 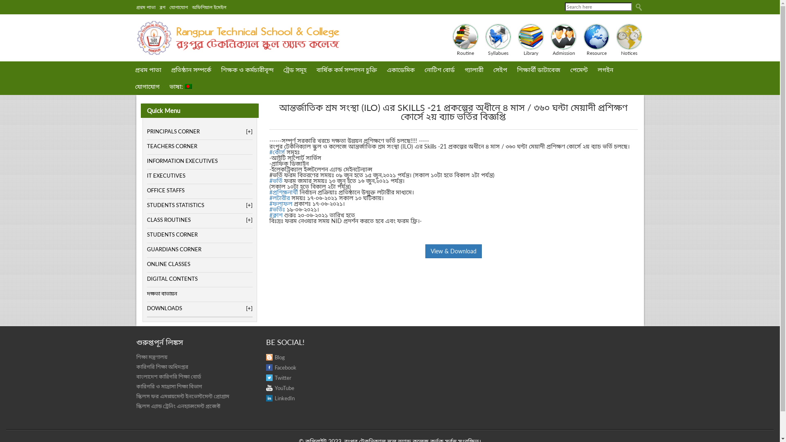 What do you see at coordinates (531, 40) in the screenshot?
I see `Library` at bounding box center [531, 40].